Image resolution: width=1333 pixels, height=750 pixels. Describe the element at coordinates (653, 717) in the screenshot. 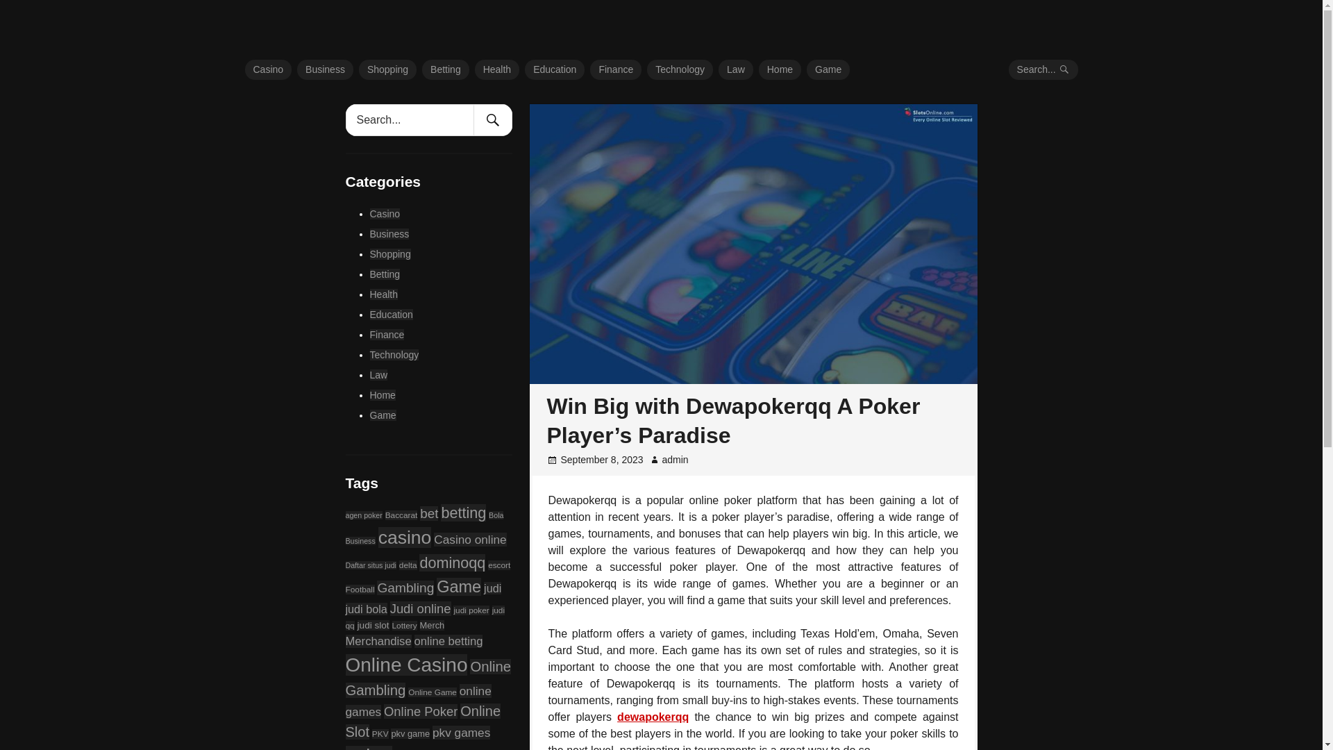

I see `dewapokerqq` at that location.